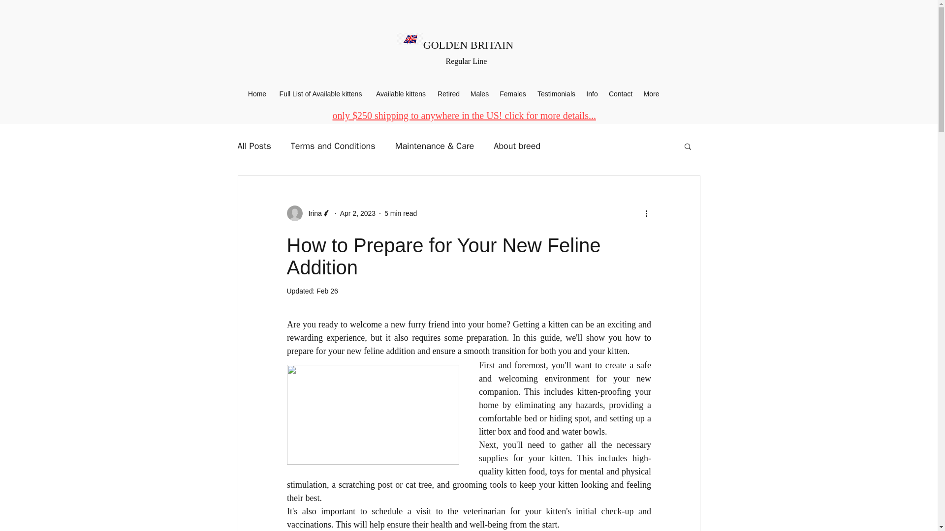 Image resolution: width=945 pixels, height=531 pixels. Describe the element at coordinates (253, 146) in the screenshot. I see `All Posts` at that location.